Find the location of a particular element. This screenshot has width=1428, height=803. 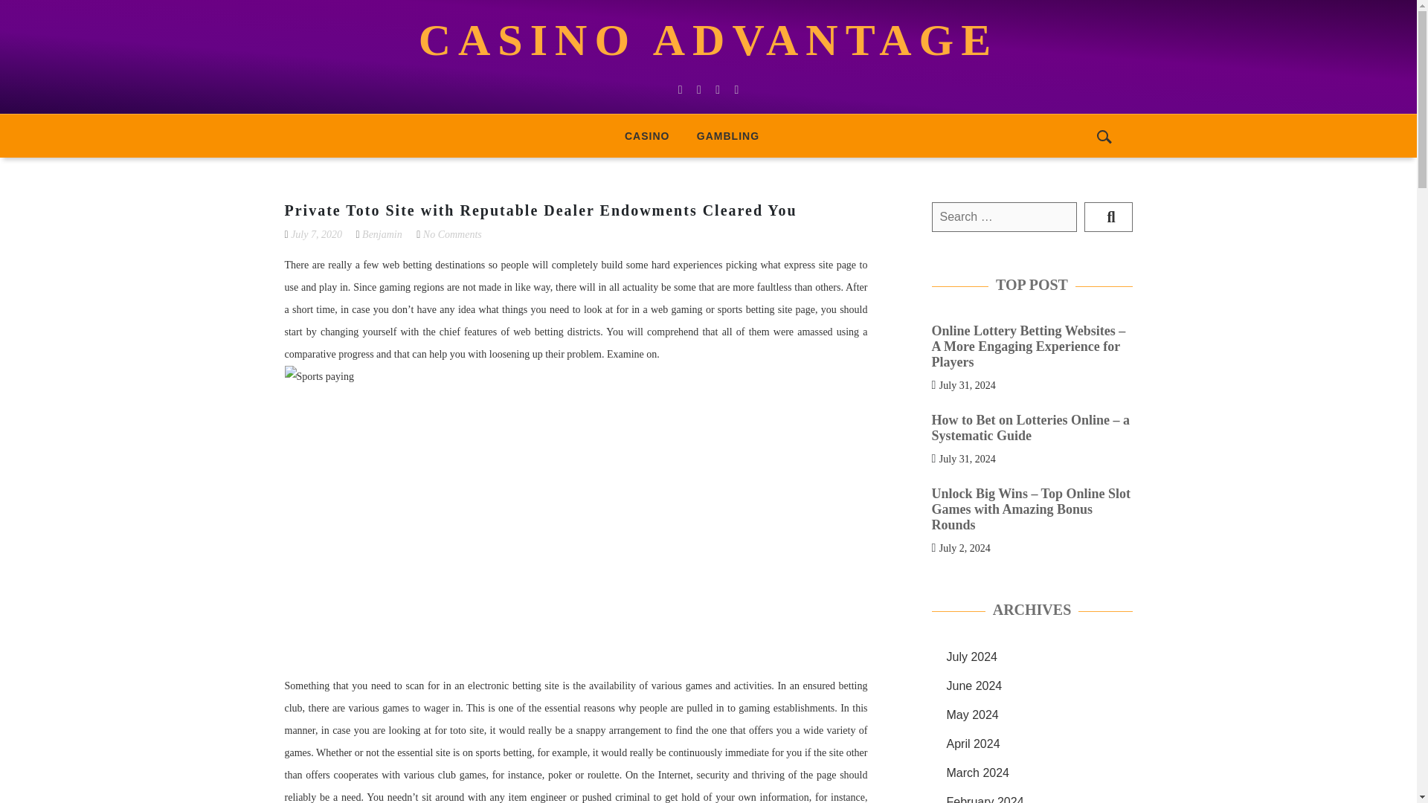

CASINO is located at coordinates (646, 135).